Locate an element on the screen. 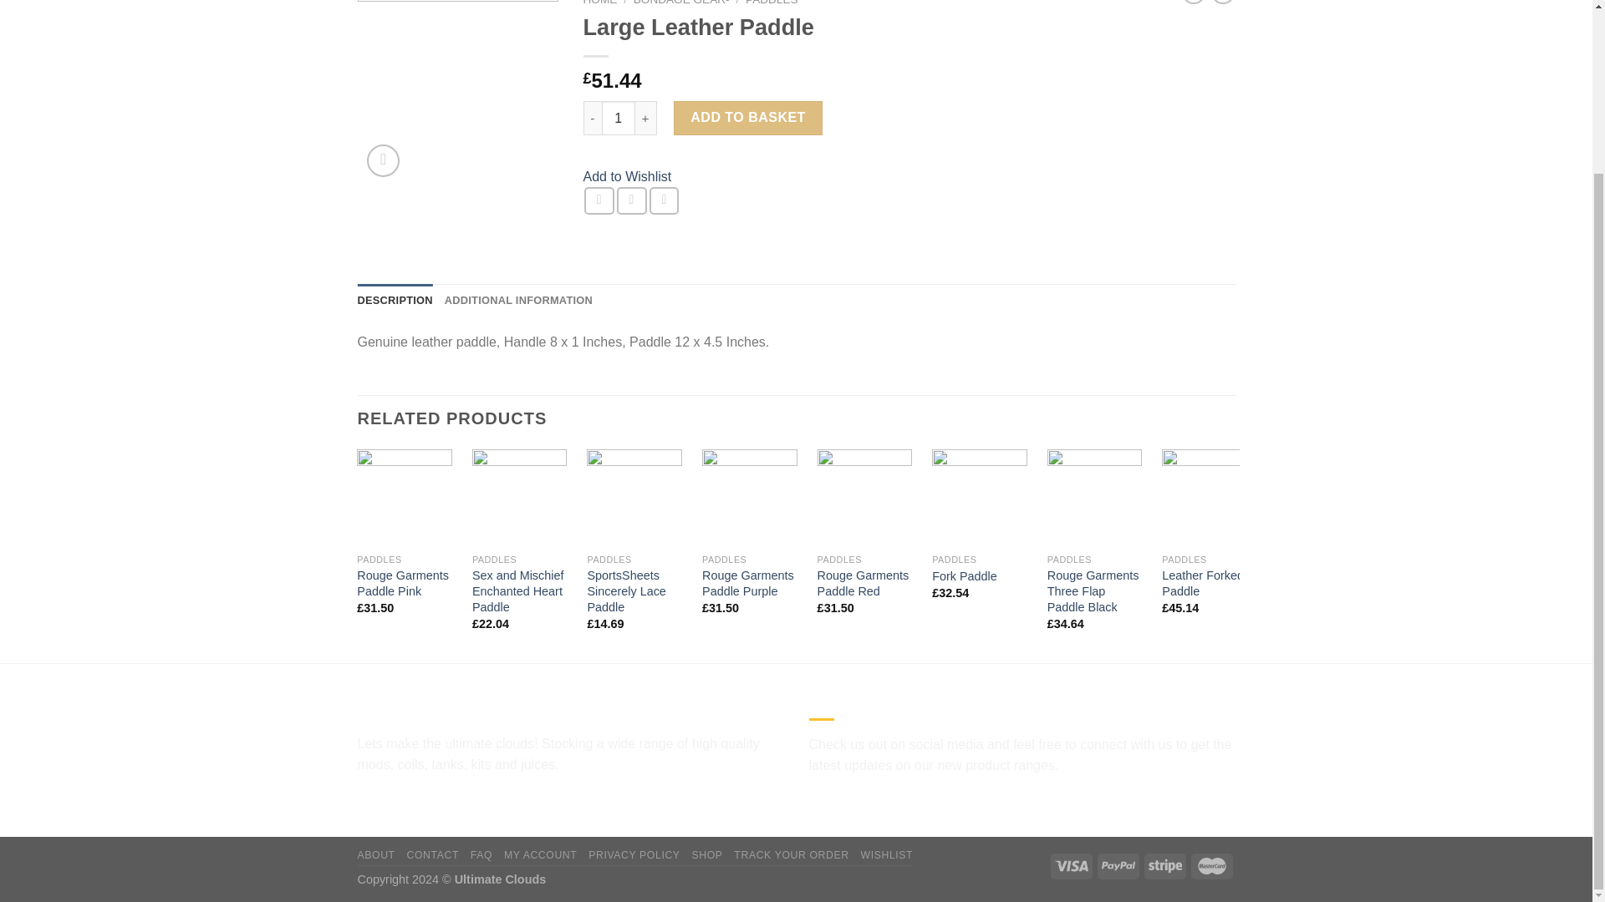 The height and width of the screenshot is (902, 1605). BONDAGE GEAR- is located at coordinates (682, 3).